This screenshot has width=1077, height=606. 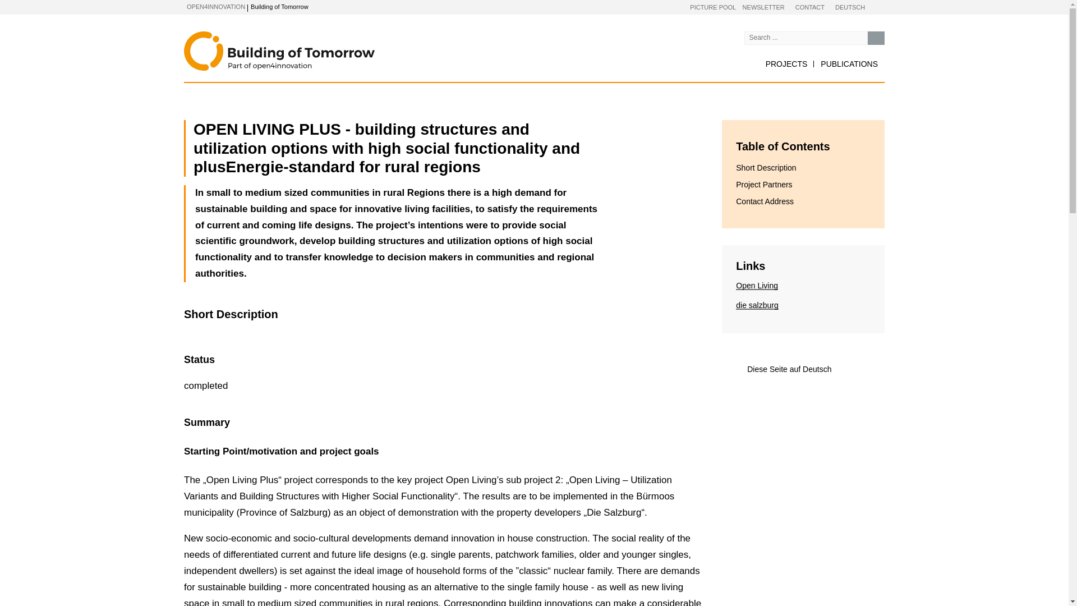 I want to click on Show, so click(x=268, y=8).